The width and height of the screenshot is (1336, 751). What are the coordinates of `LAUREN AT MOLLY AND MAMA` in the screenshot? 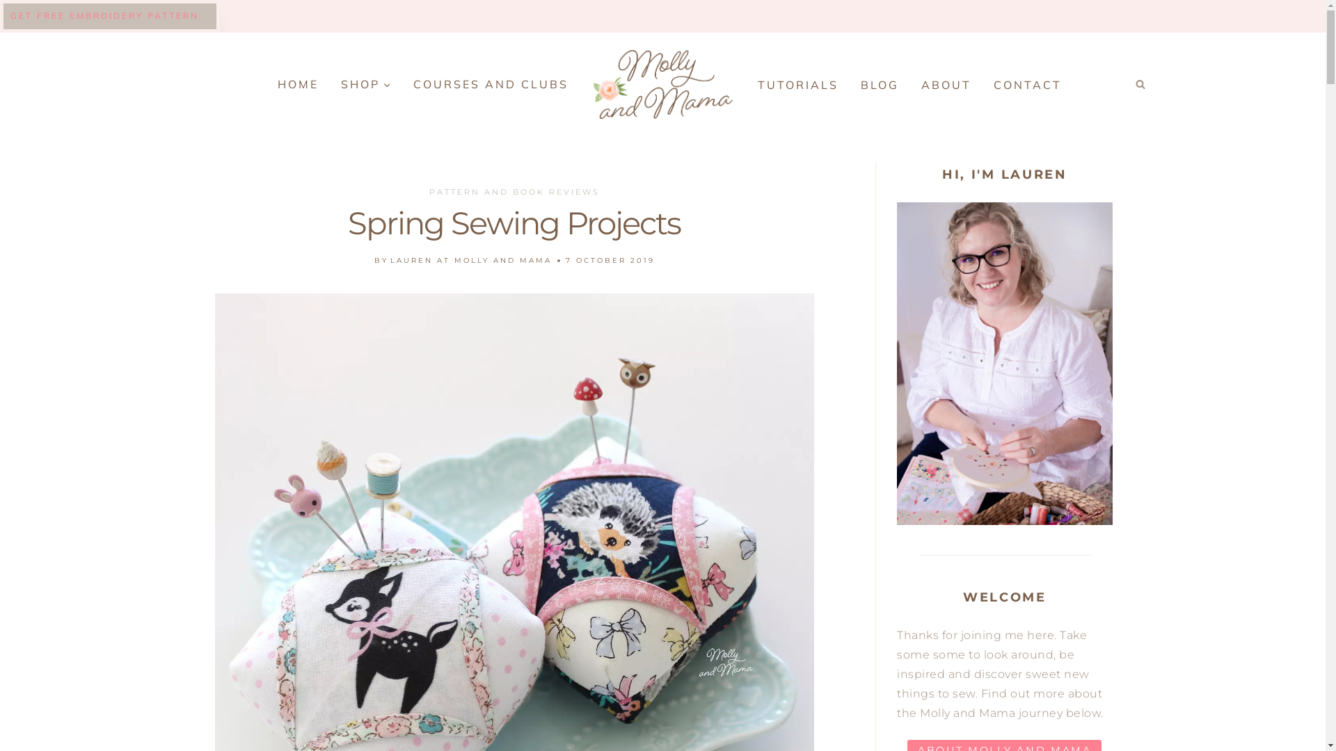 It's located at (471, 260).